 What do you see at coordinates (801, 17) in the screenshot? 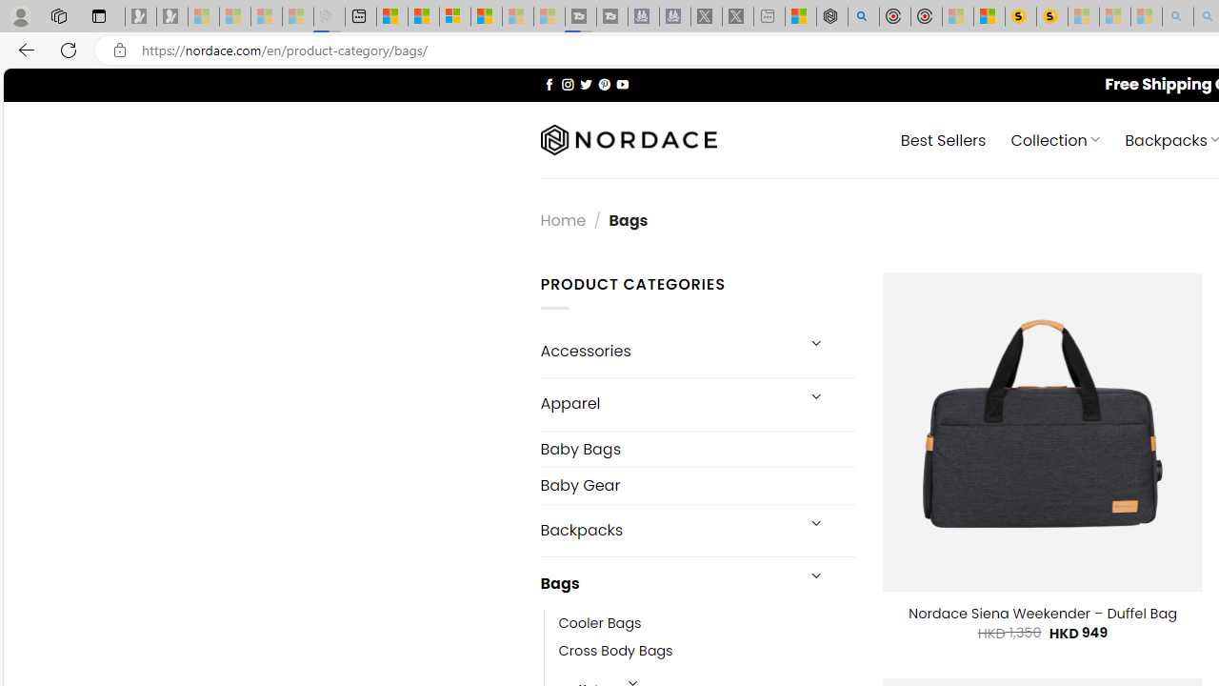
I see `Wildlife - MSN` at bounding box center [801, 17].